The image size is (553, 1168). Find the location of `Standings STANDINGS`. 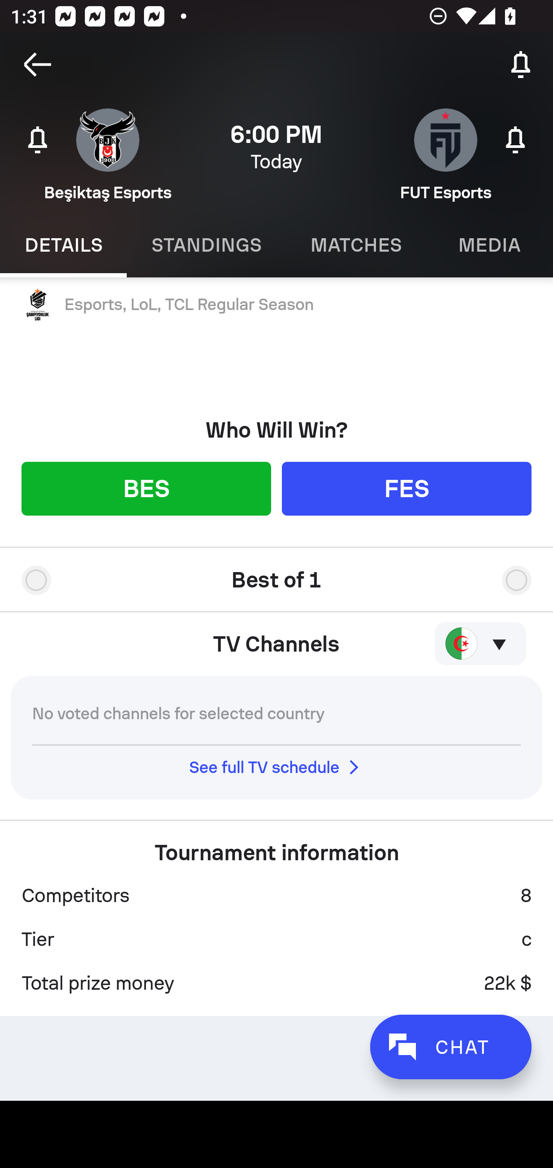

Standings STANDINGS is located at coordinates (206, 245).